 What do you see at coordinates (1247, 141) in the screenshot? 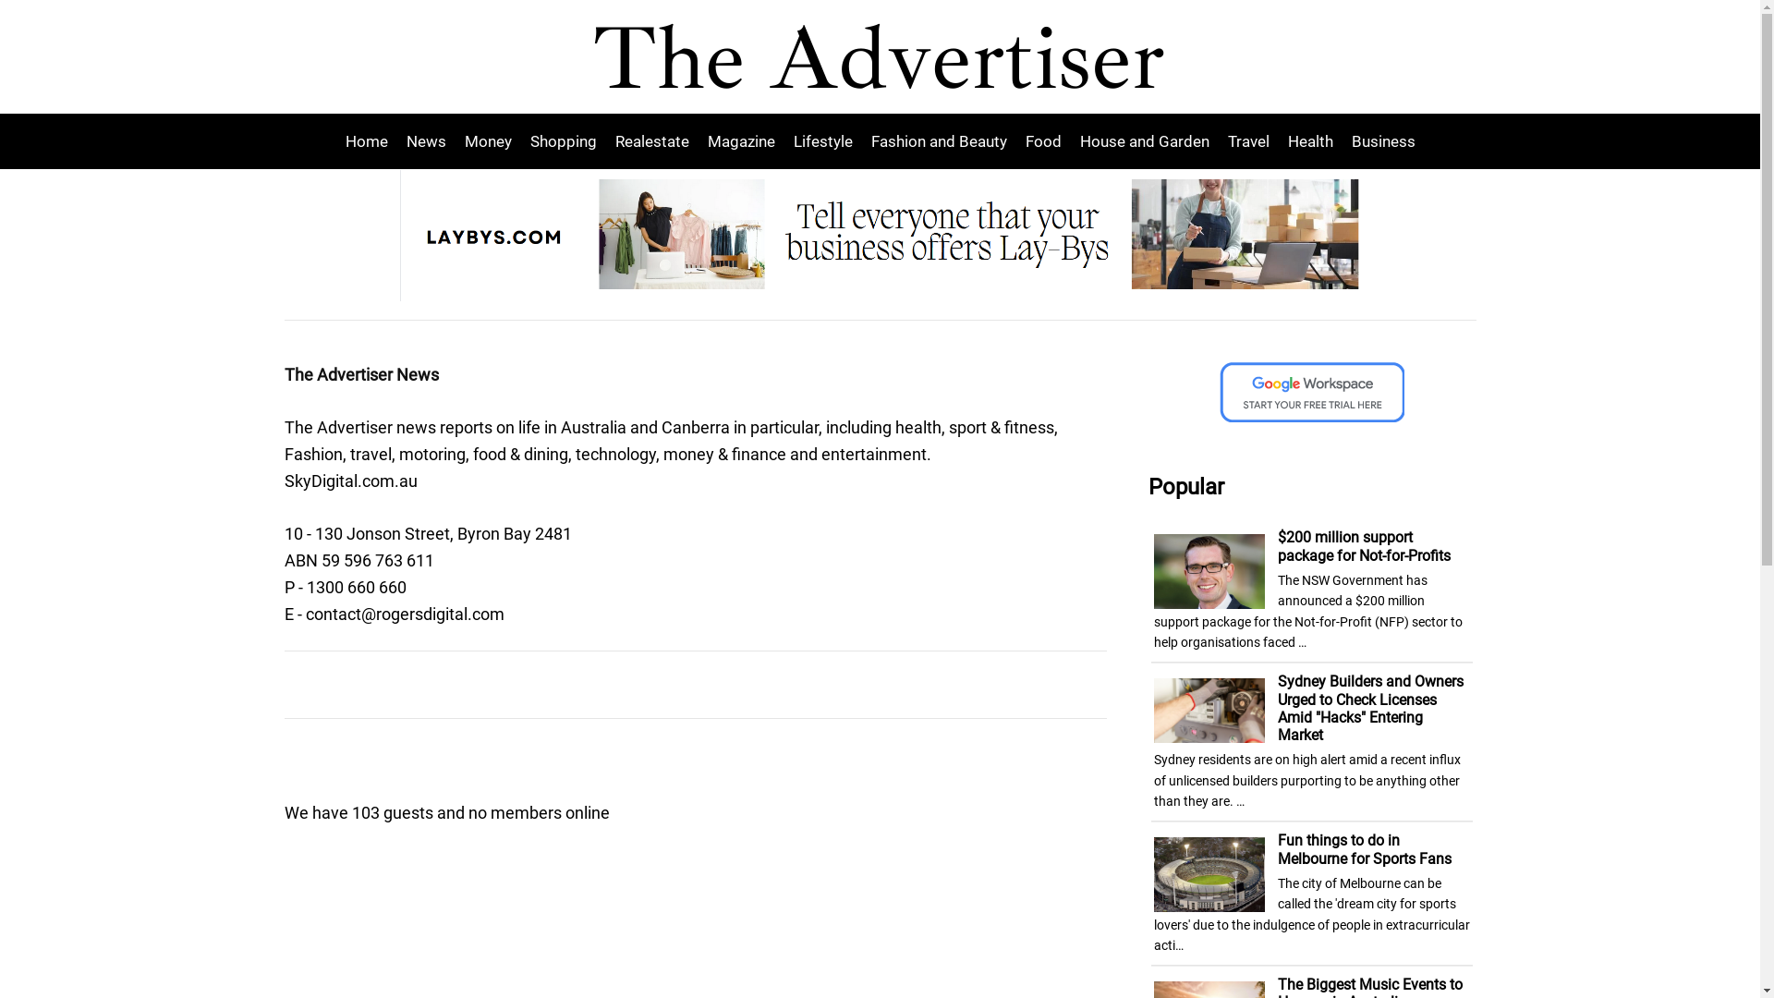
I see `Travel` at bounding box center [1247, 141].